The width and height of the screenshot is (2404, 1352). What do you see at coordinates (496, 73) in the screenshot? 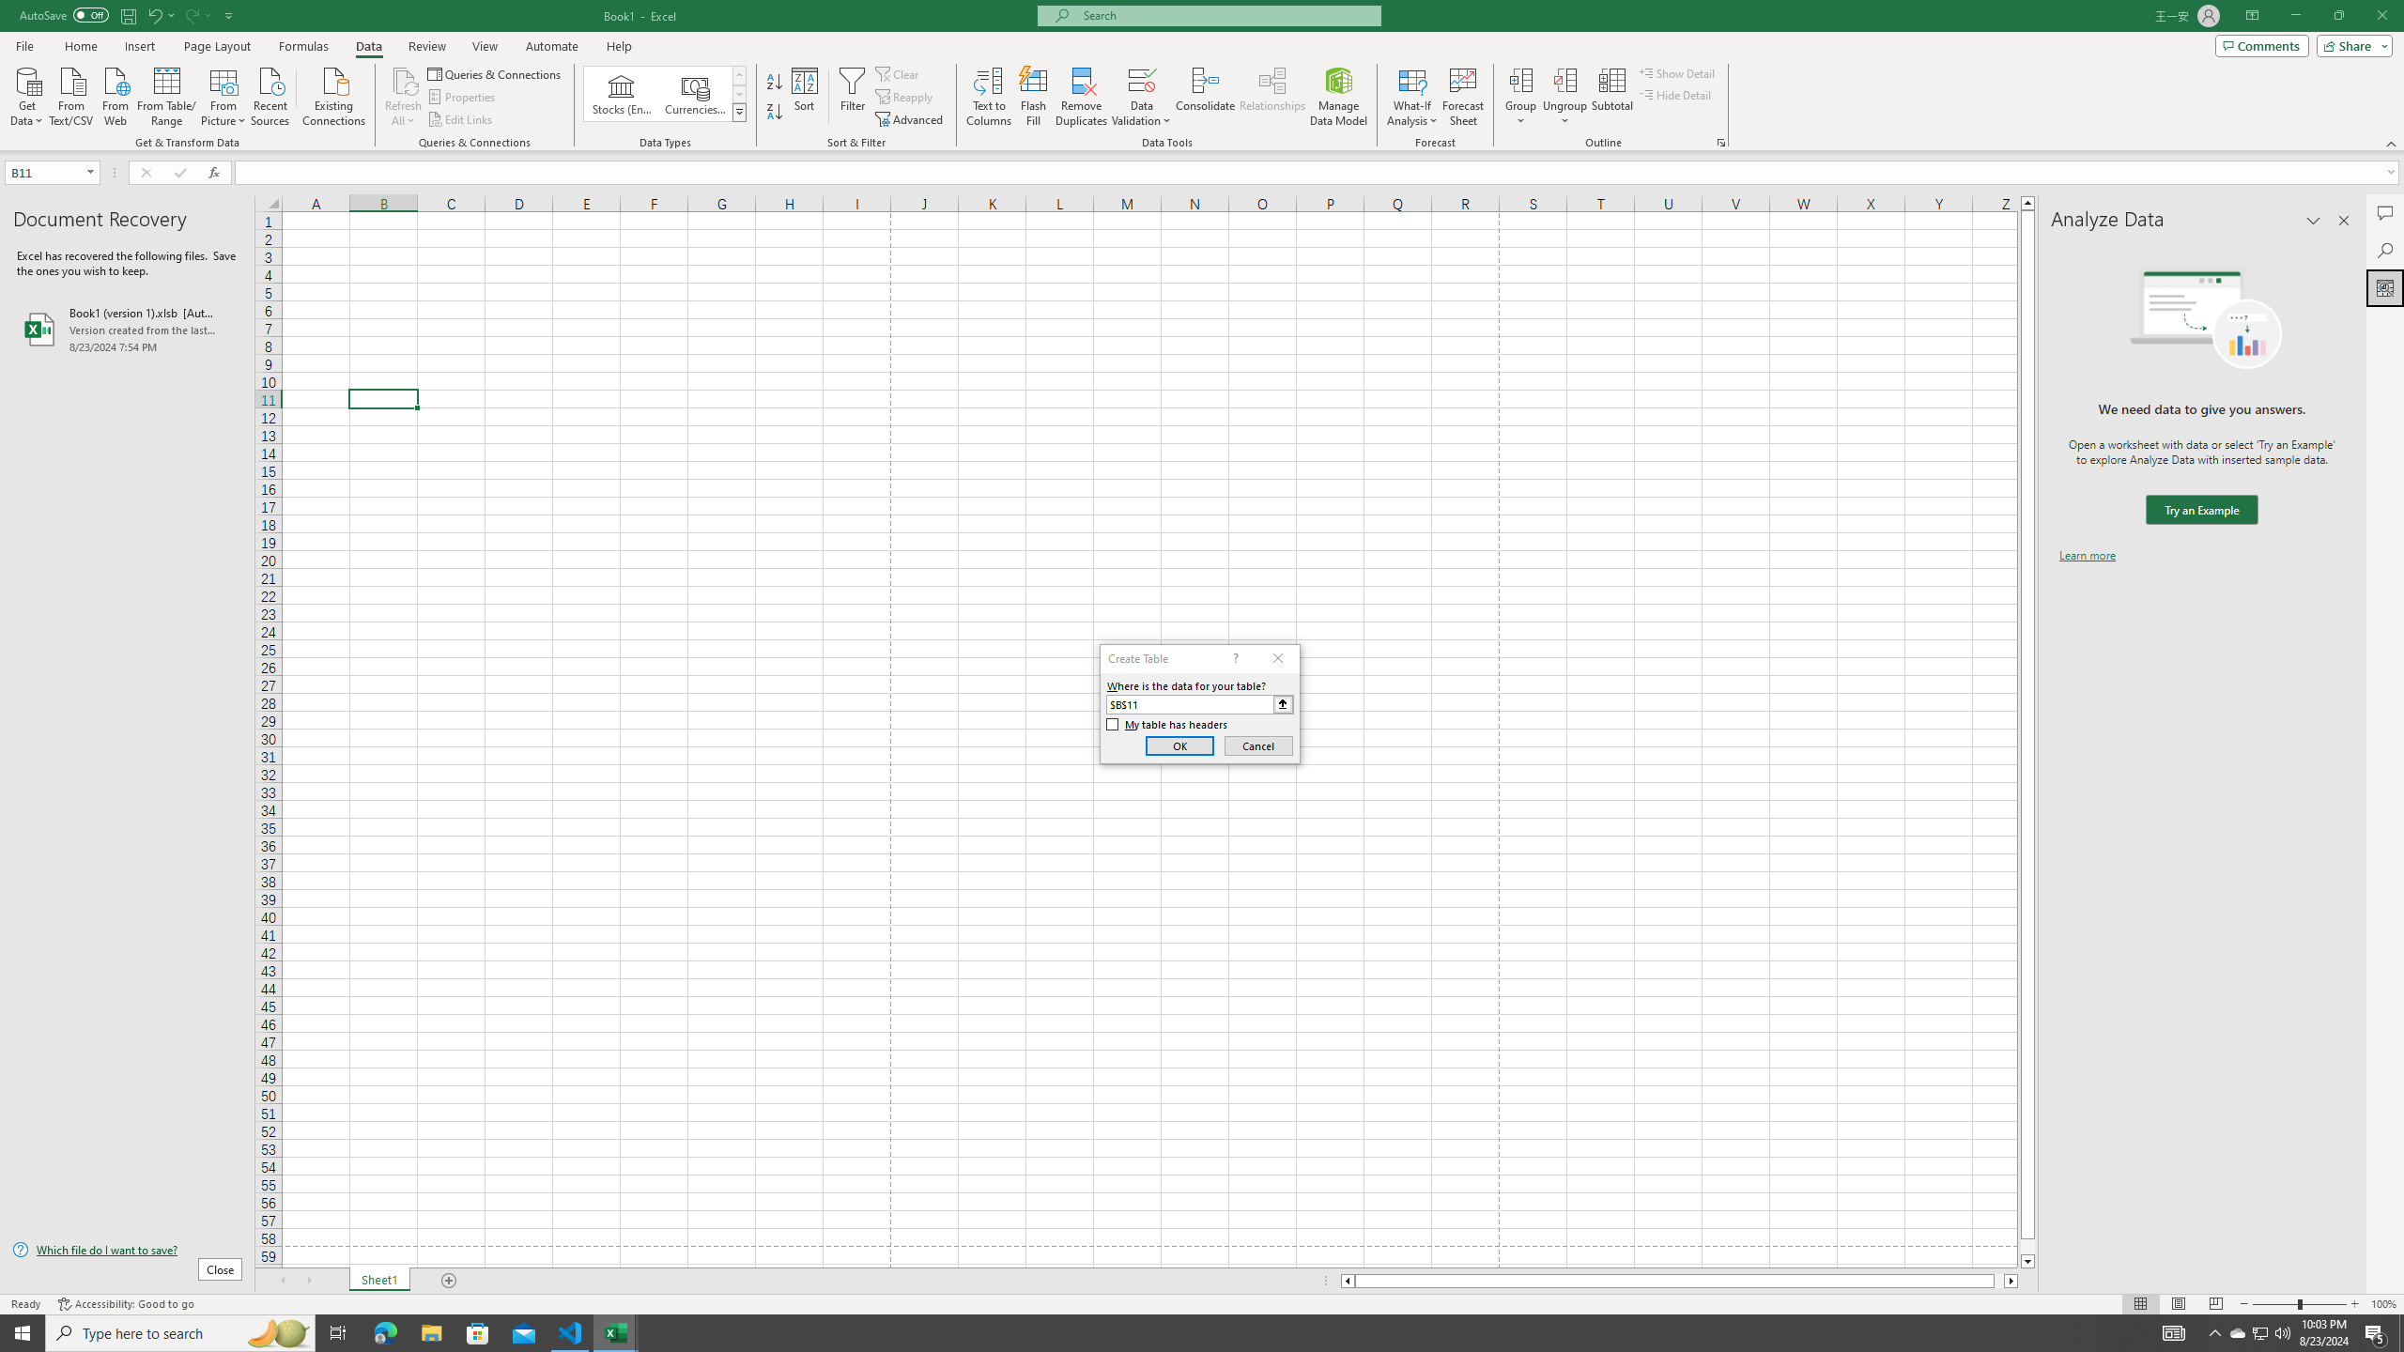
I see `Queries & Connections` at bounding box center [496, 73].